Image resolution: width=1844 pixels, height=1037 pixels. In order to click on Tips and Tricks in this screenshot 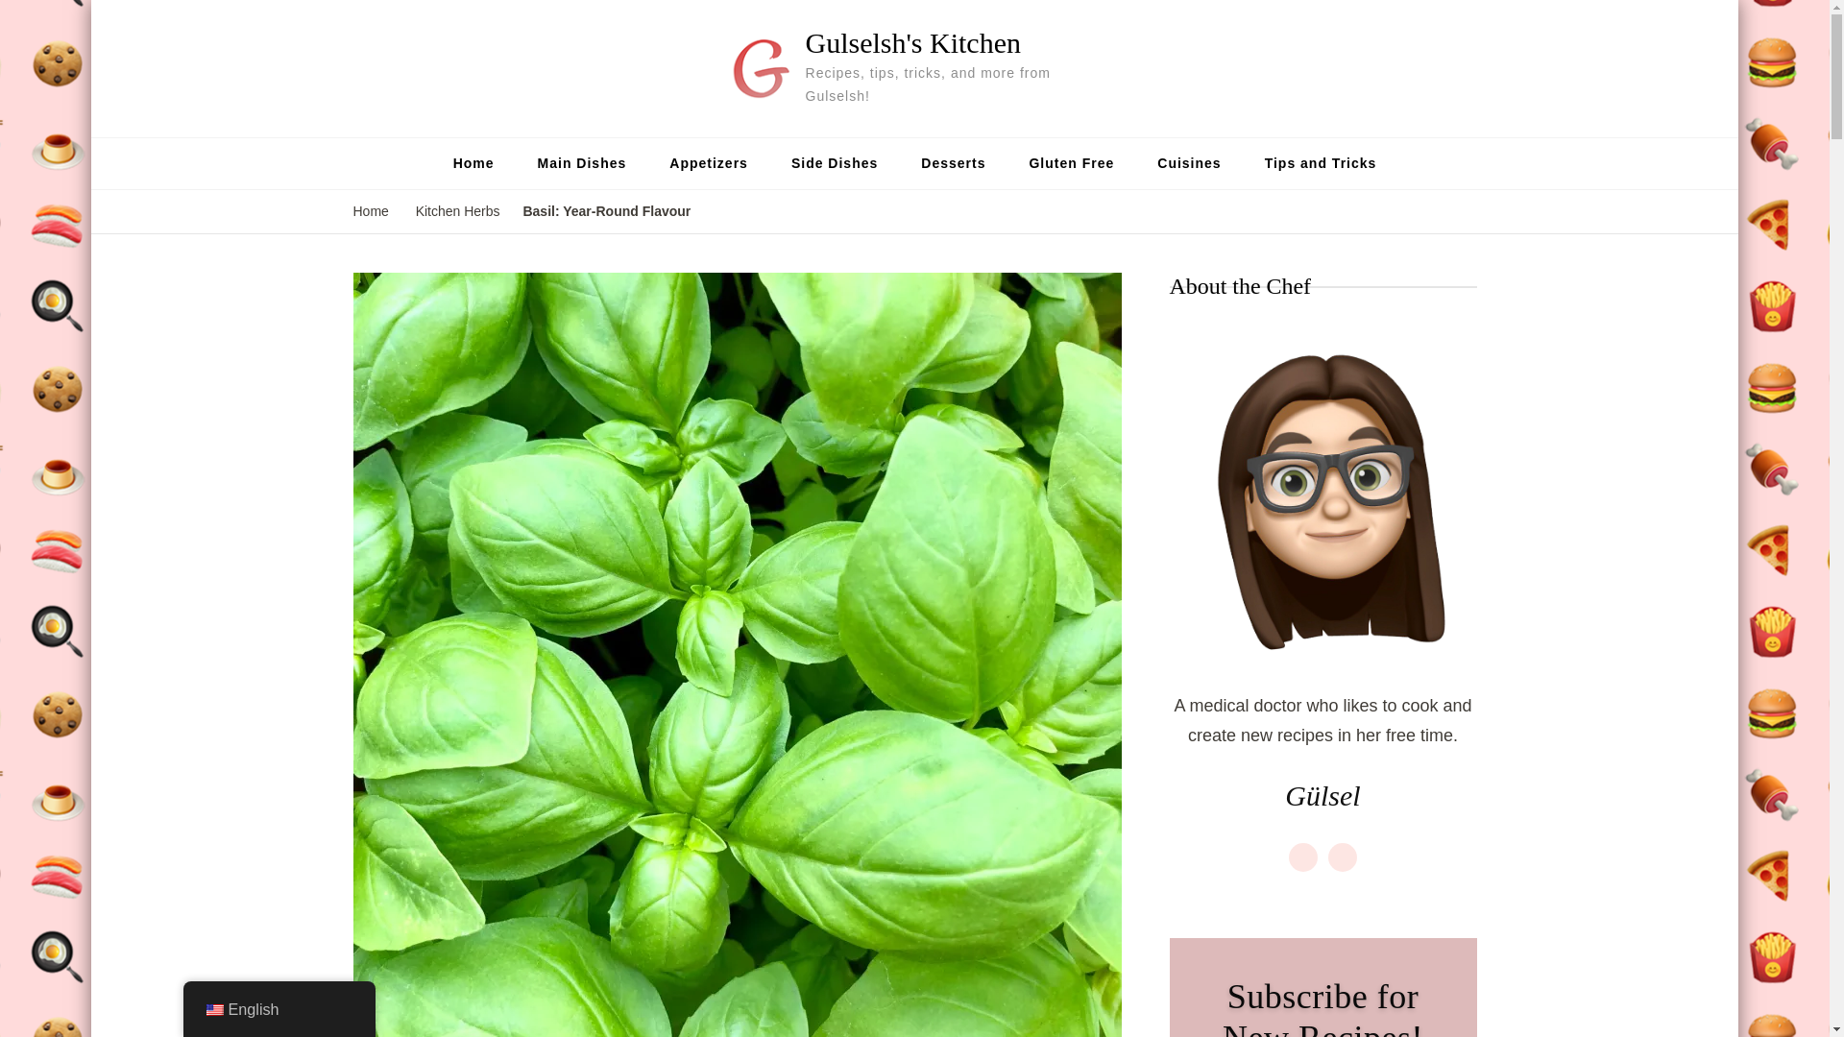, I will do `click(1321, 163)`.